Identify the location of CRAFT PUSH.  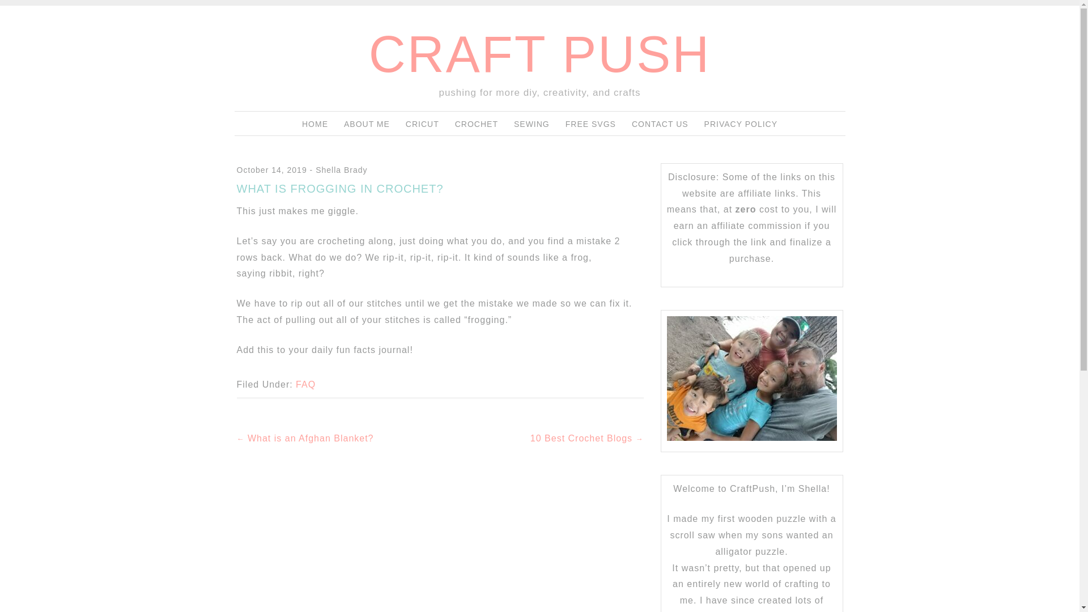
(539, 54).